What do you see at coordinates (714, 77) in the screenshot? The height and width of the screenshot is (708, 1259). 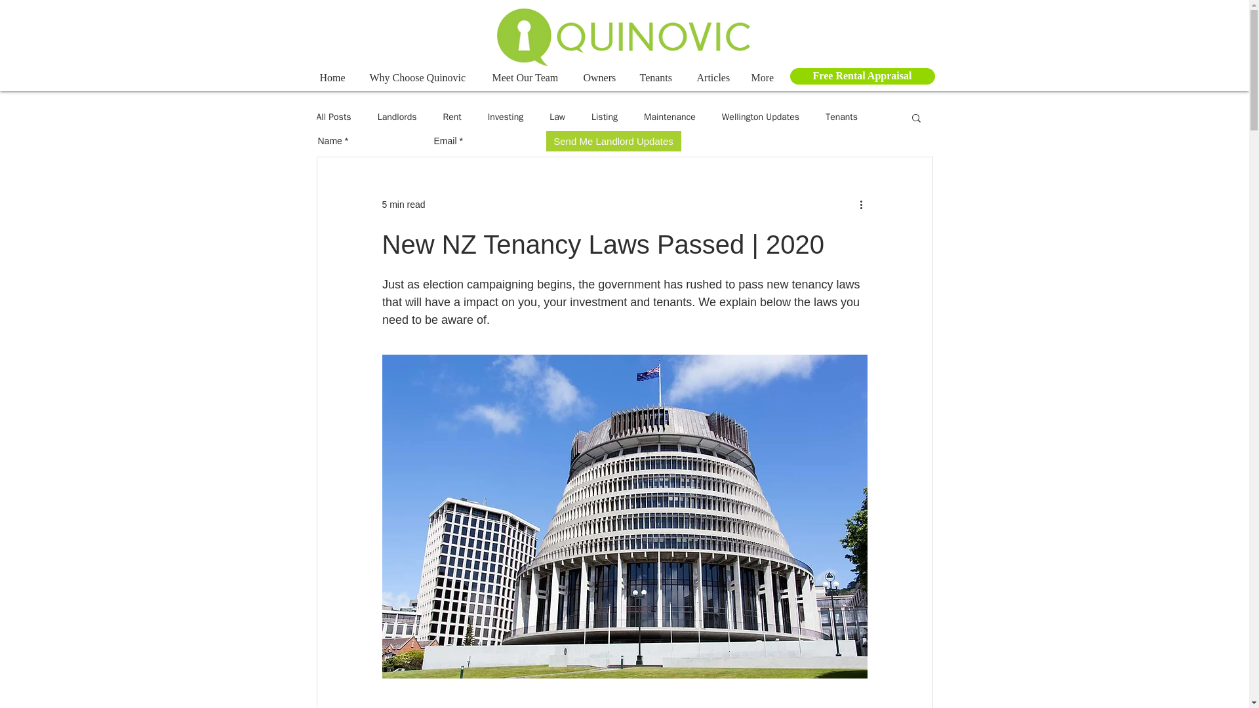 I see `Articles` at bounding box center [714, 77].